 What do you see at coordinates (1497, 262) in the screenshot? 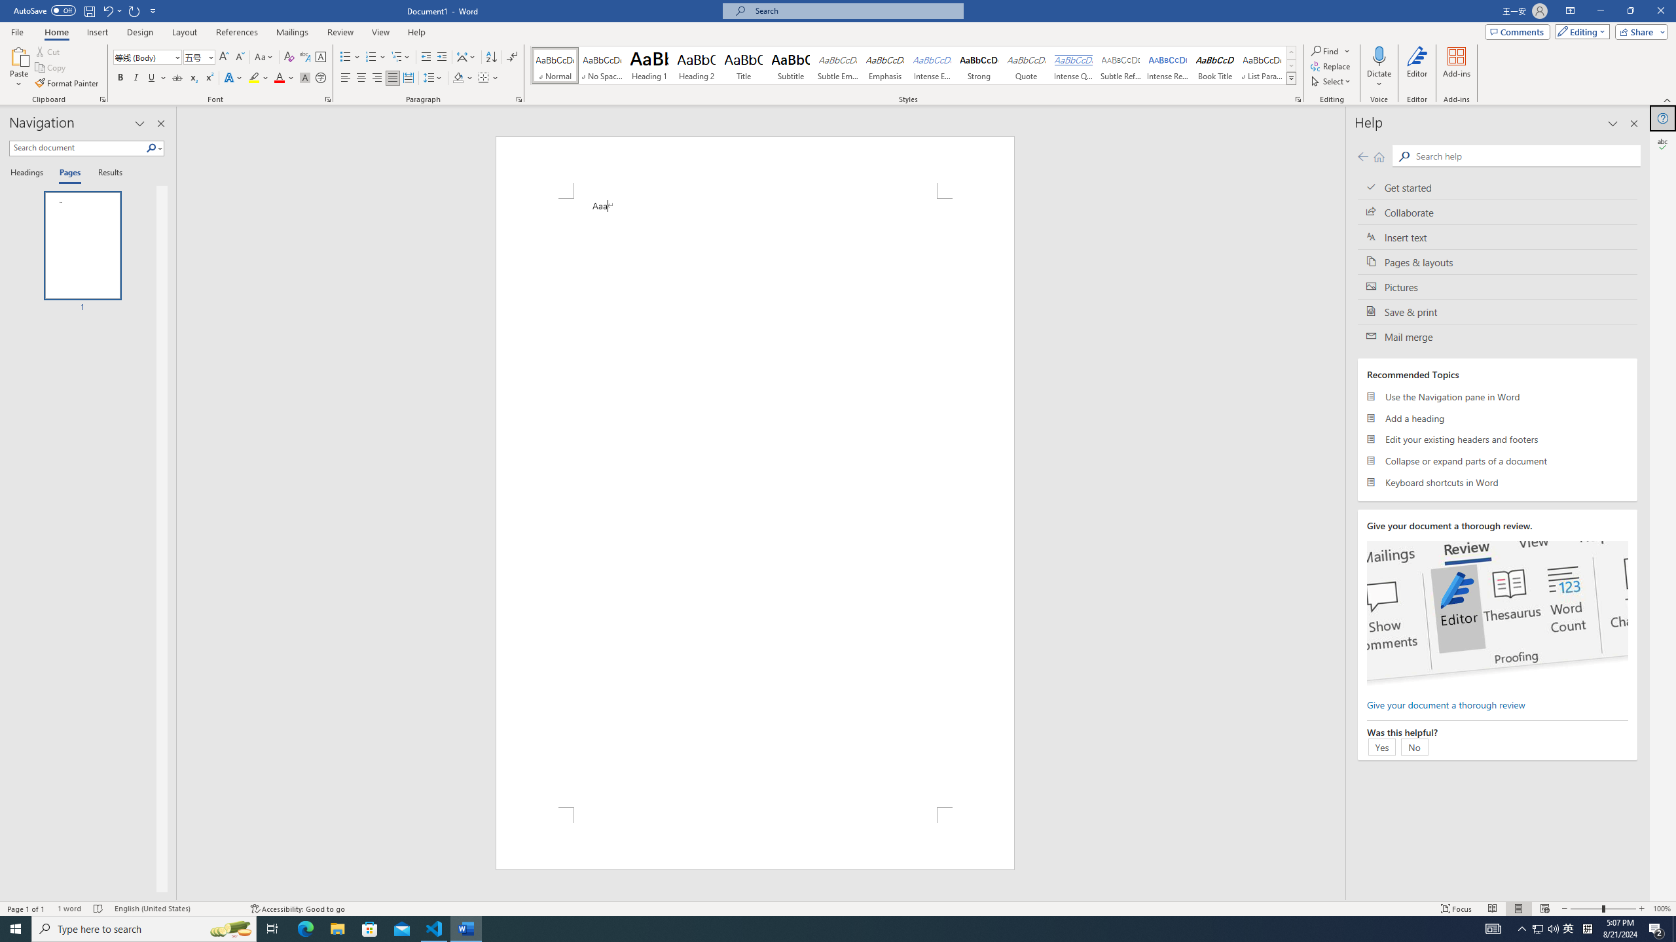
I see `Pages & layouts` at bounding box center [1497, 262].